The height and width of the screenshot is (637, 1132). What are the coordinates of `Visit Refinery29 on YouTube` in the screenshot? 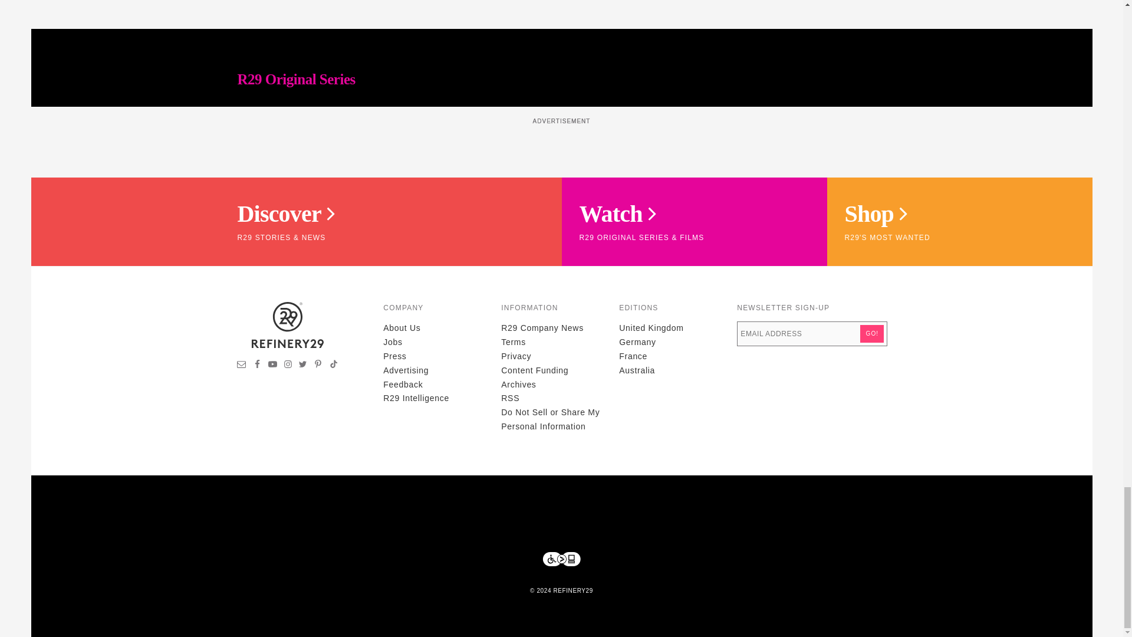 It's located at (272, 366).